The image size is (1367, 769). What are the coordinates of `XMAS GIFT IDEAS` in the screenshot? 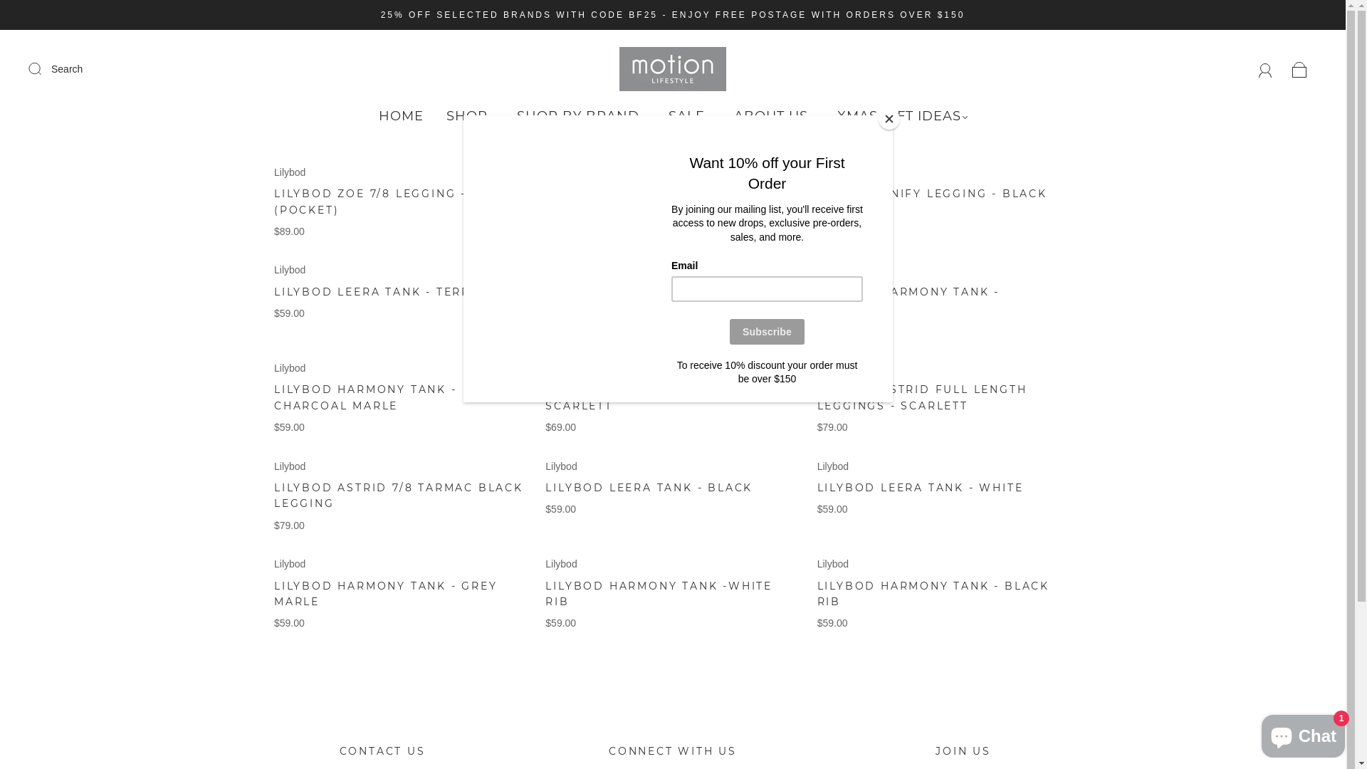 It's located at (903, 117).